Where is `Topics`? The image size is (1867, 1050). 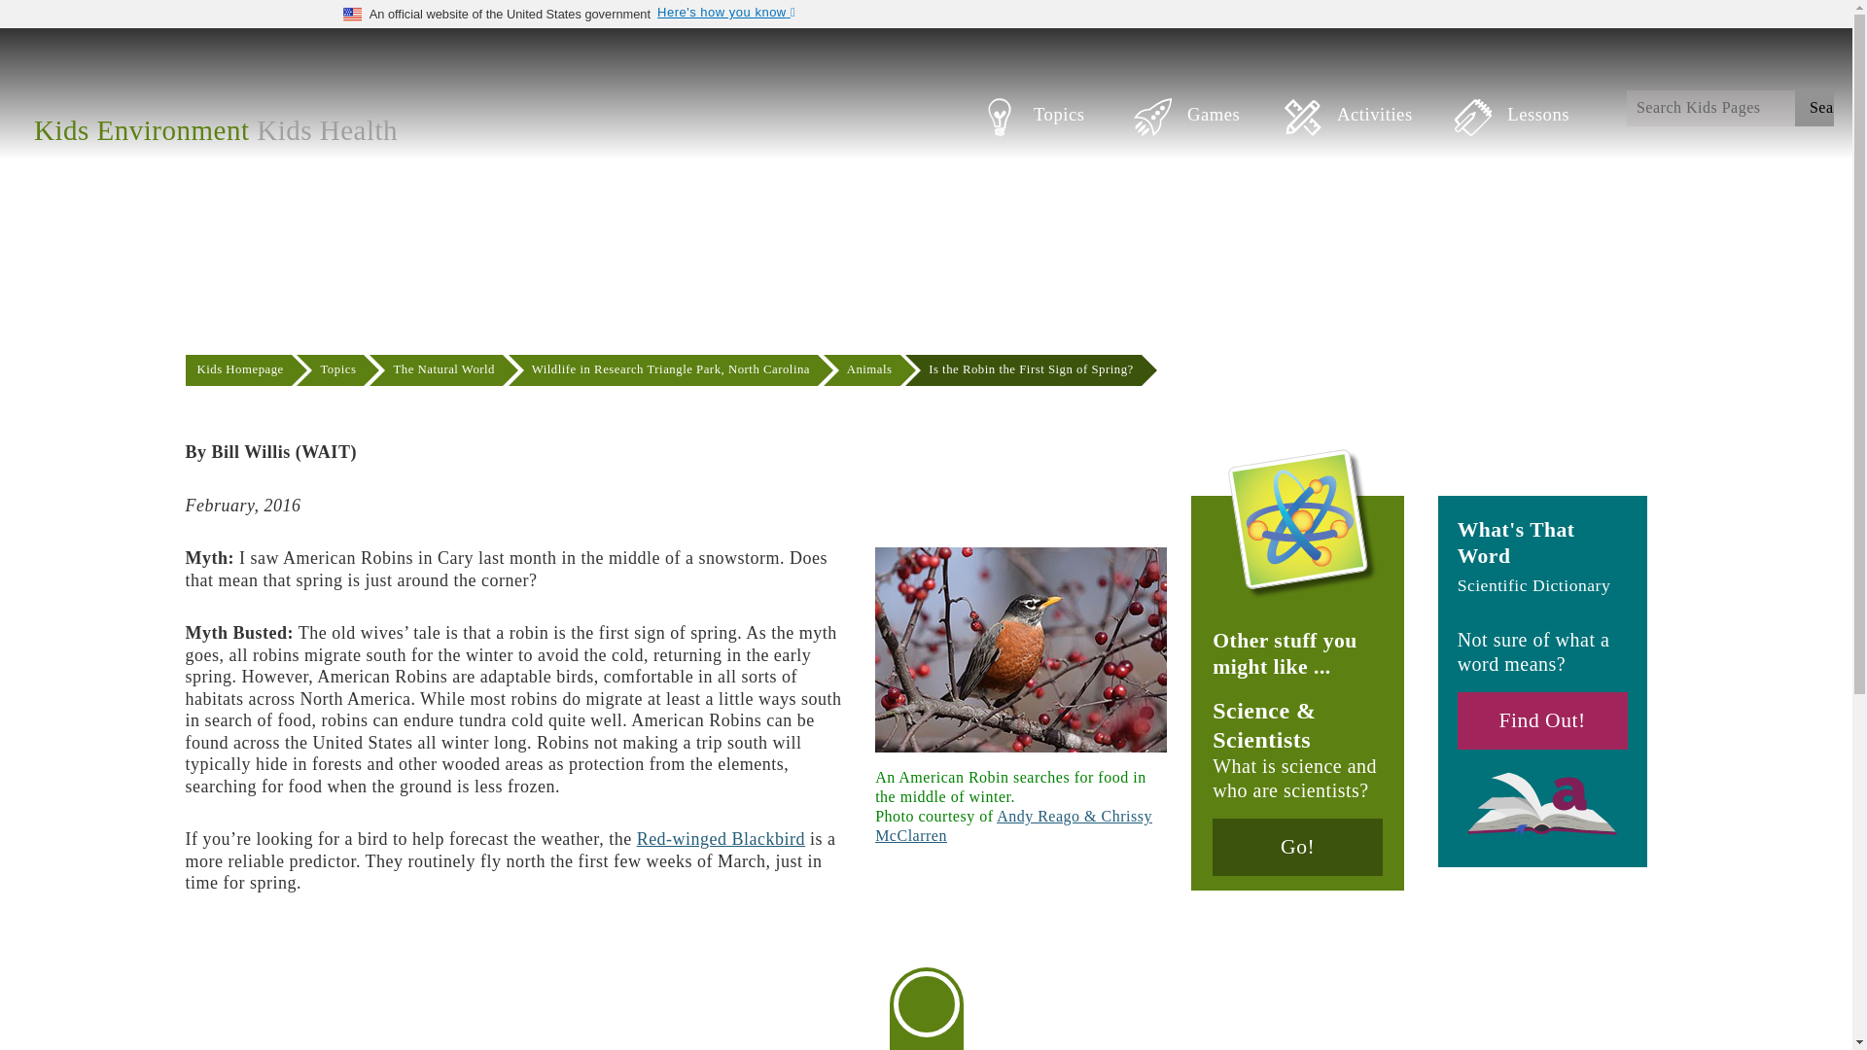 Topics is located at coordinates (1056, 130).